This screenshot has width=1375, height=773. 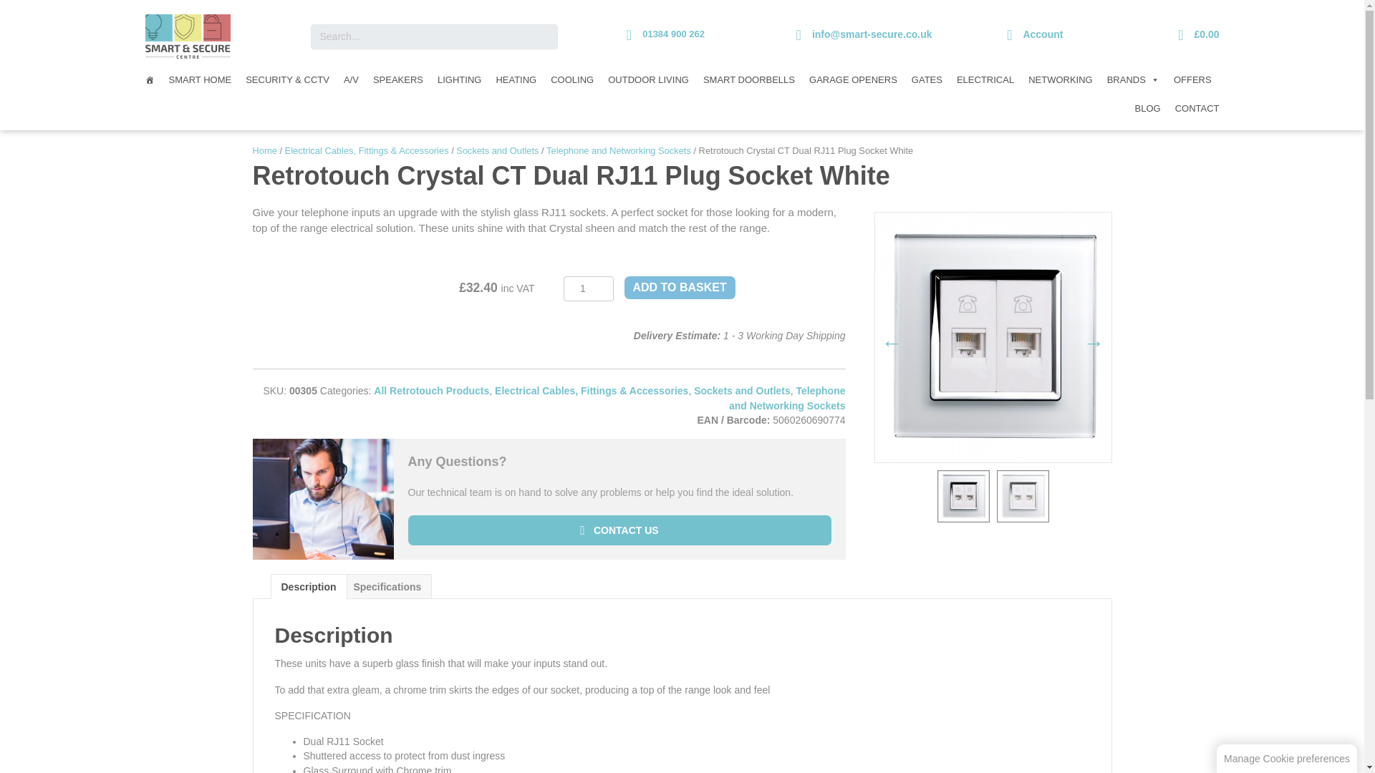 What do you see at coordinates (853, 79) in the screenshot?
I see `GARAGE OPENERS` at bounding box center [853, 79].